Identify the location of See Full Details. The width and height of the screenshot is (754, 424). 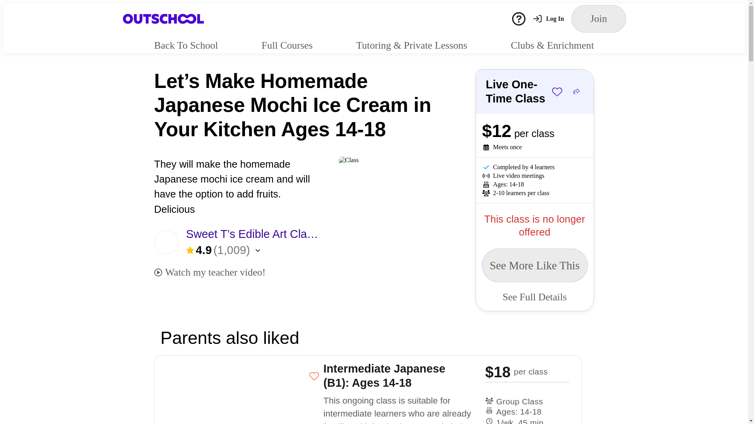
(535, 297).